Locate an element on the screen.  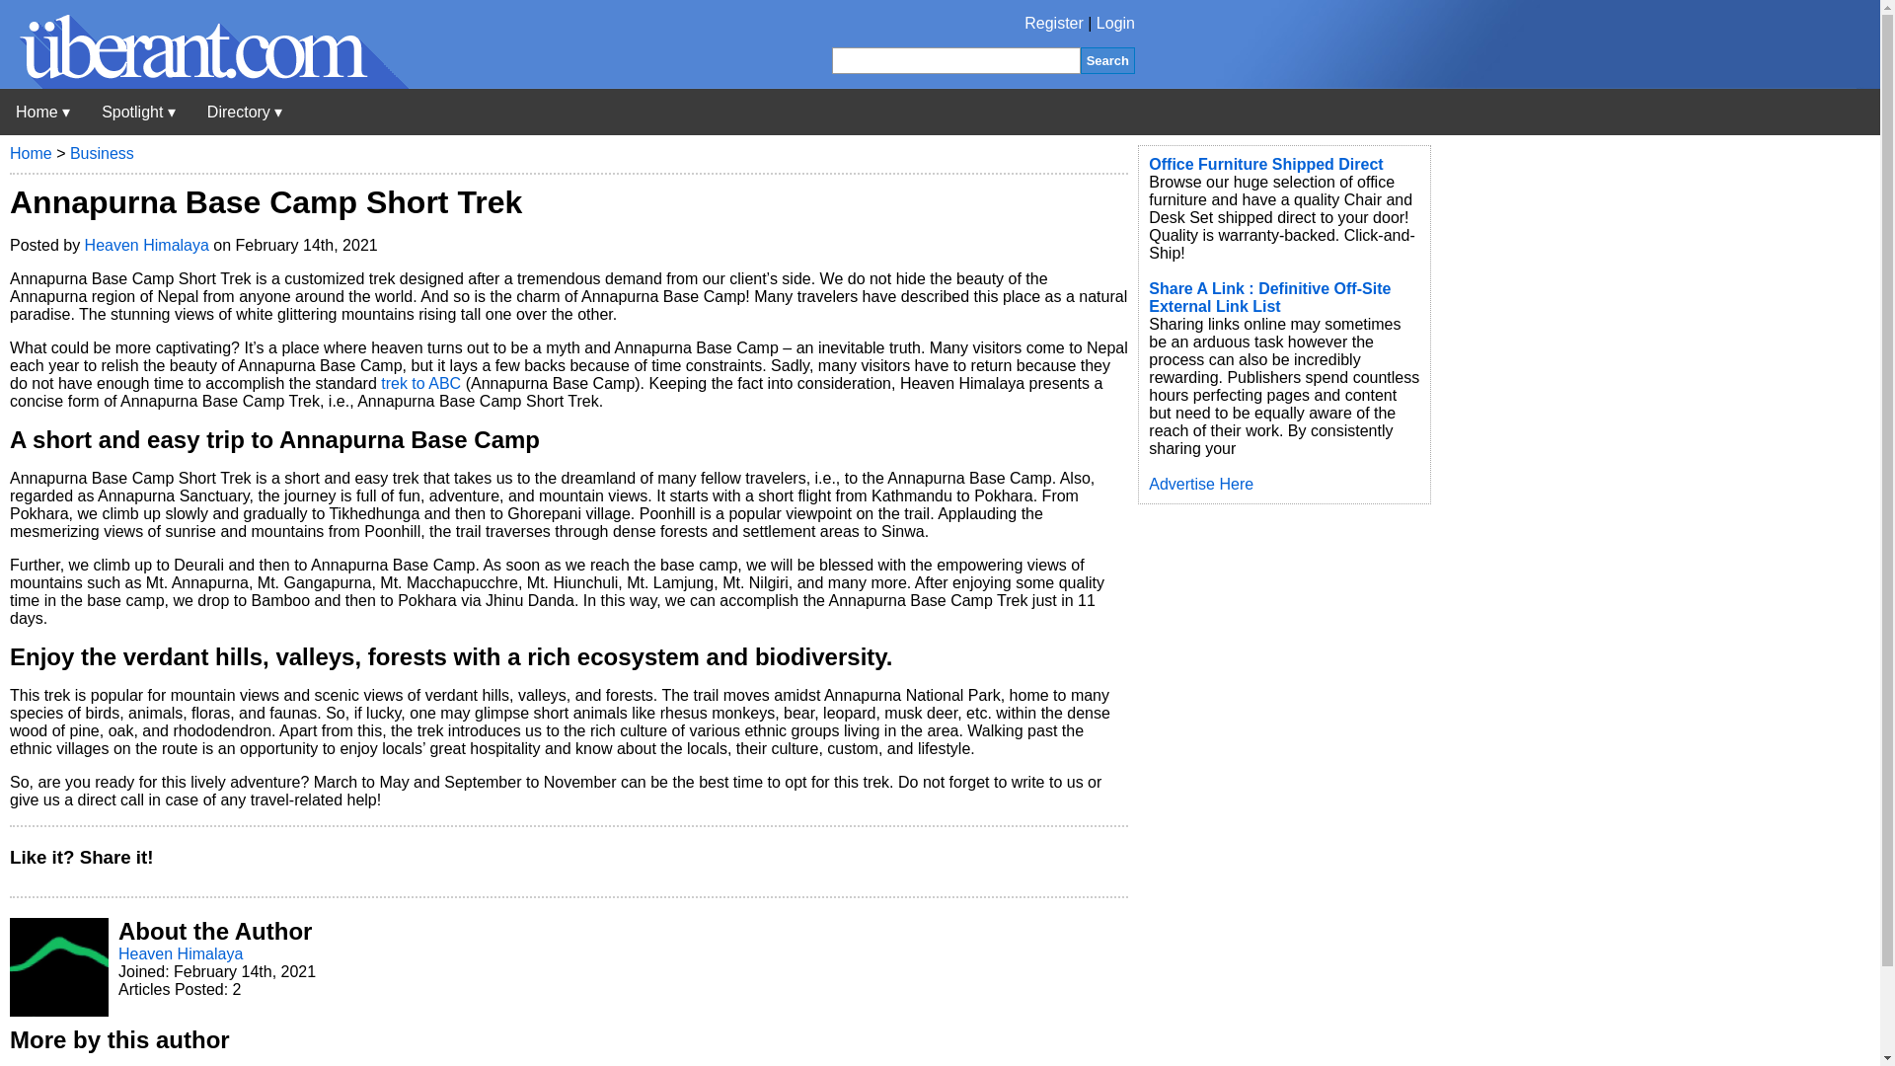
Register is located at coordinates (1054, 24).